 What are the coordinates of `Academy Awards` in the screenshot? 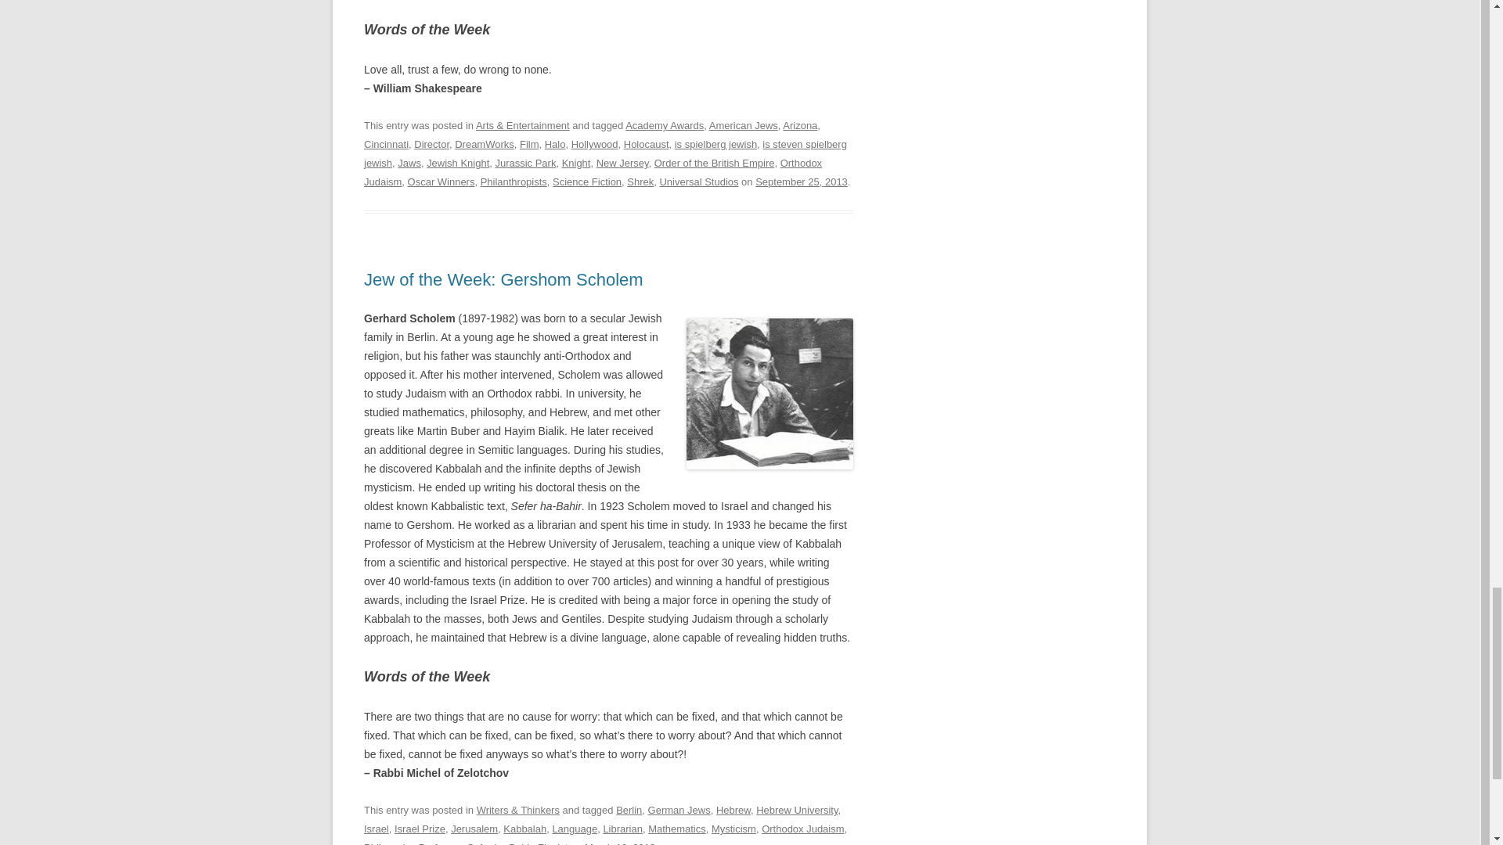 It's located at (664, 125).